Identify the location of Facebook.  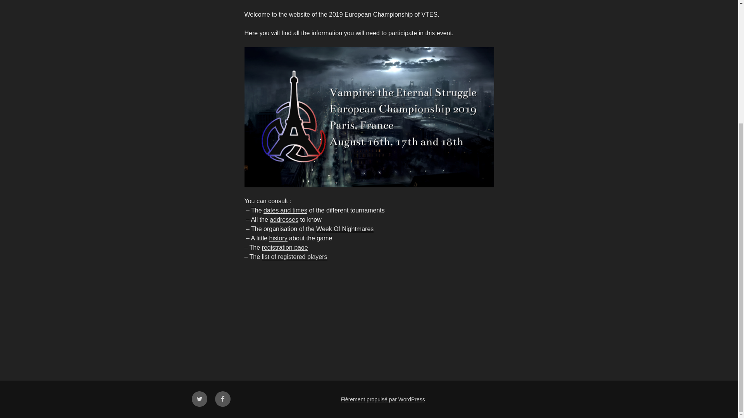
(222, 399).